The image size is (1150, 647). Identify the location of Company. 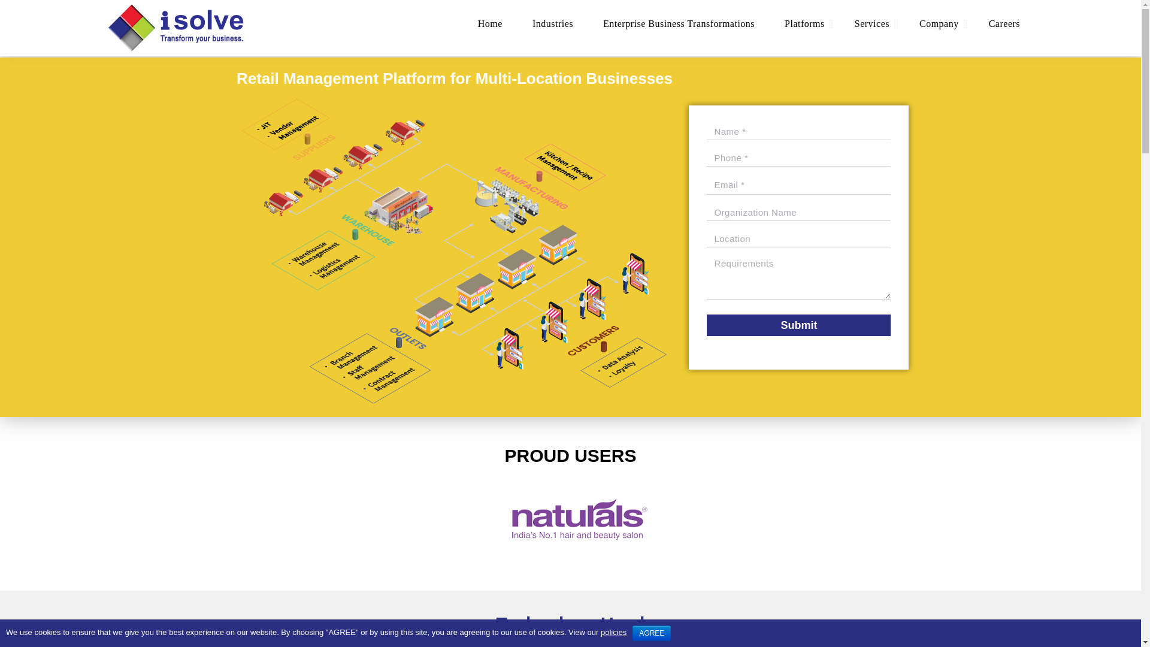
(939, 24).